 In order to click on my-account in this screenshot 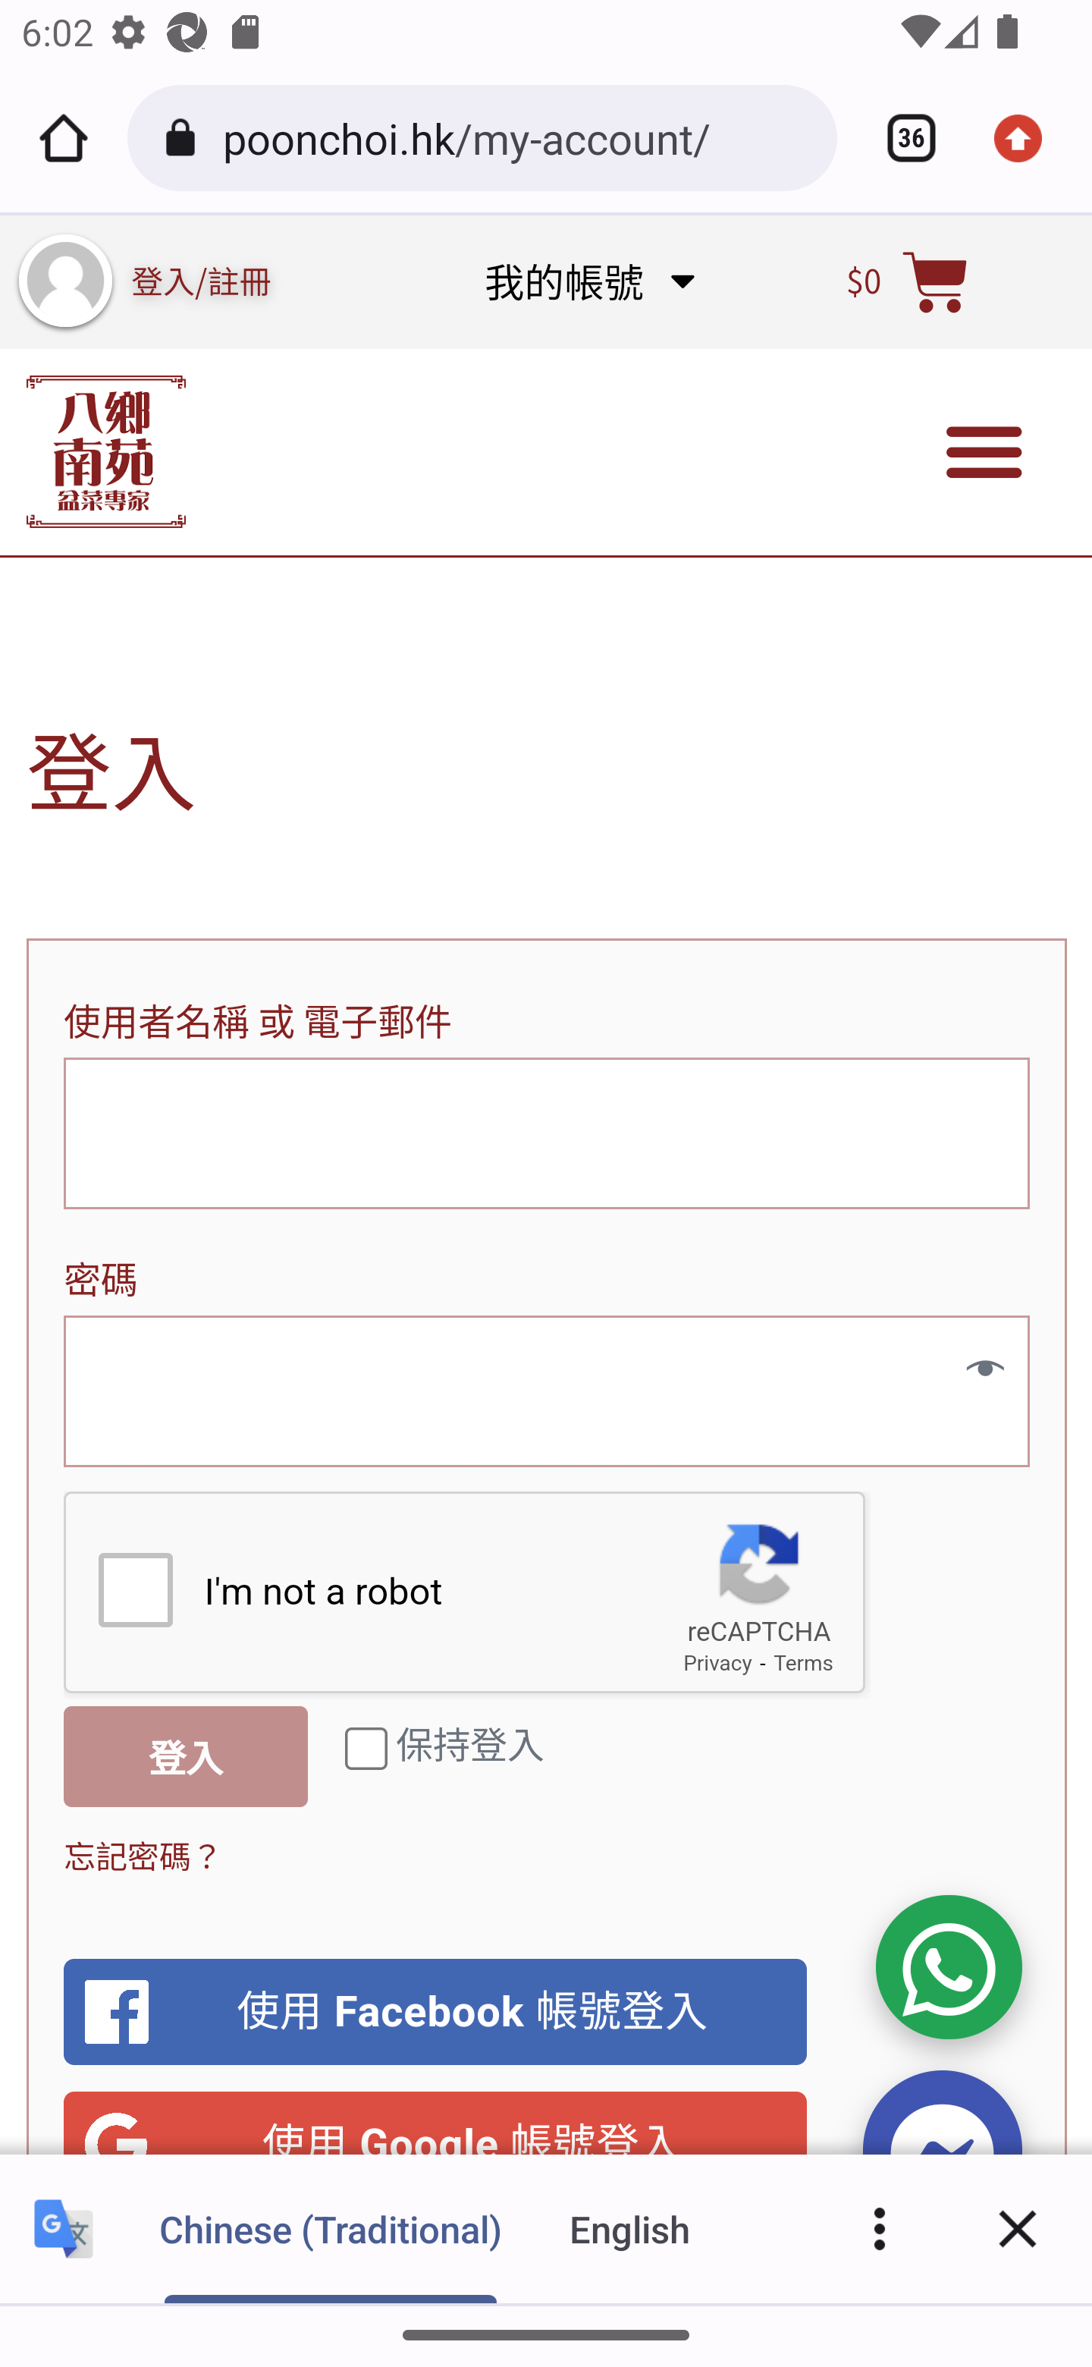, I will do `click(65, 281)`.